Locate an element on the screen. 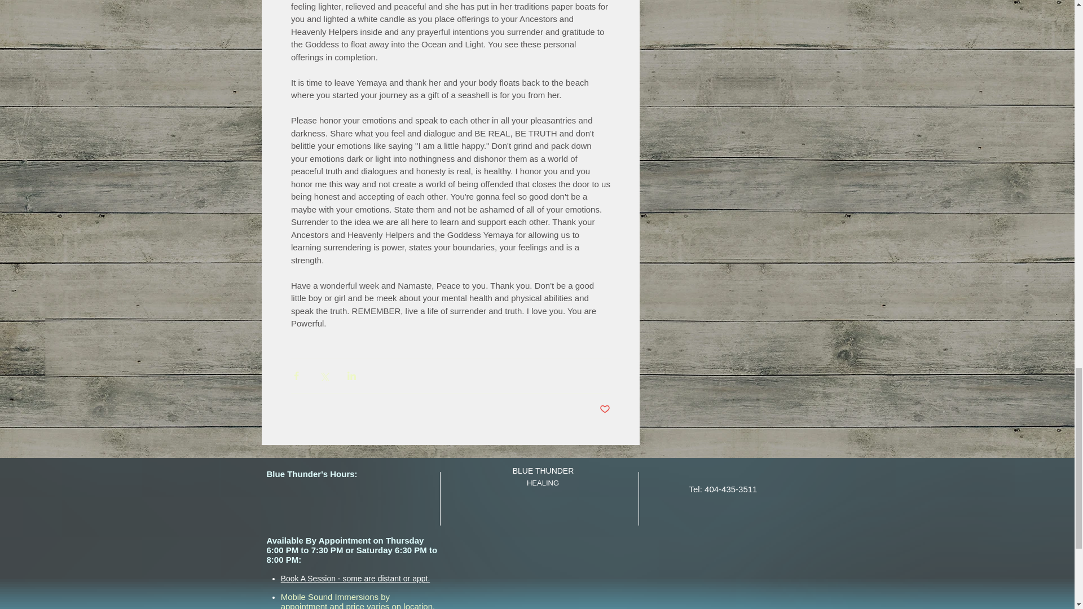  Post not marked as liked is located at coordinates (604, 409).